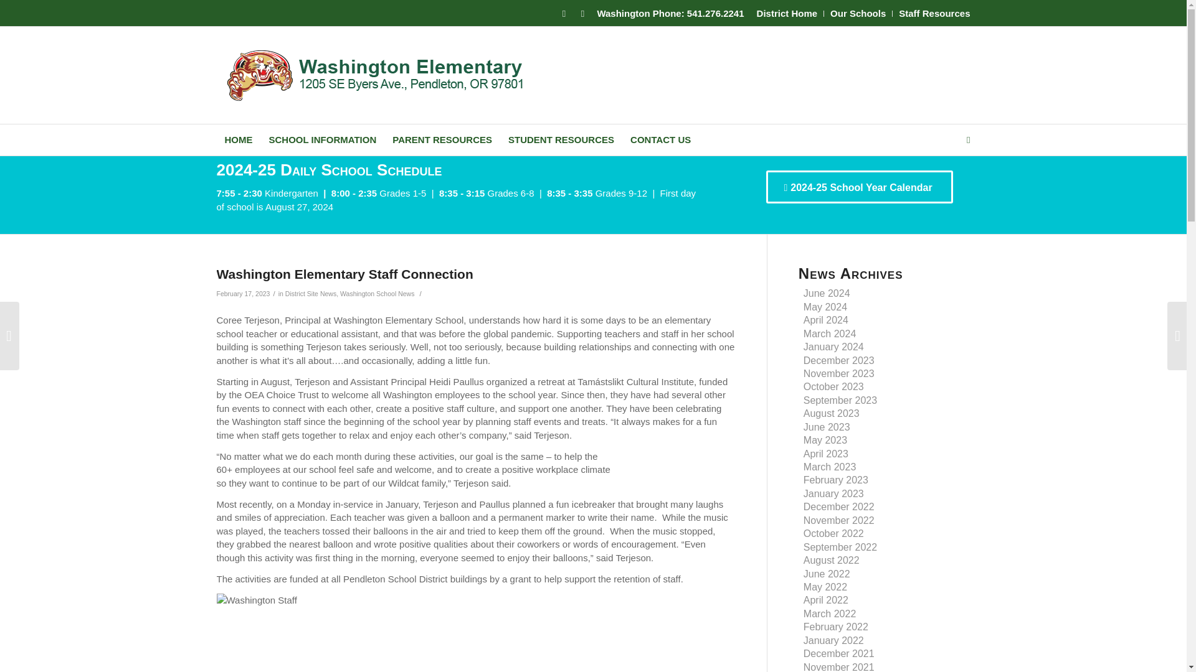 Image resolution: width=1196 pixels, height=672 pixels. Describe the element at coordinates (238, 139) in the screenshot. I see `HOME` at that location.